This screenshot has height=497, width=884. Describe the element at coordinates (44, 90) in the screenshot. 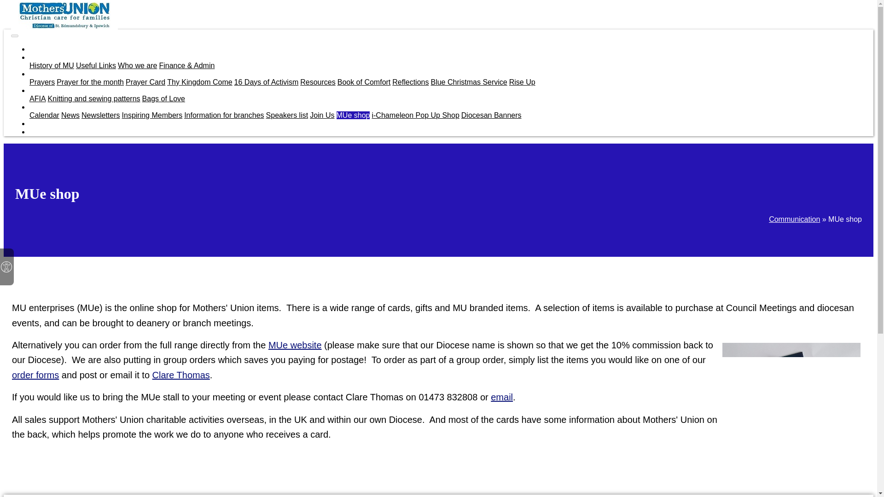

I see `Outreach` at that location.